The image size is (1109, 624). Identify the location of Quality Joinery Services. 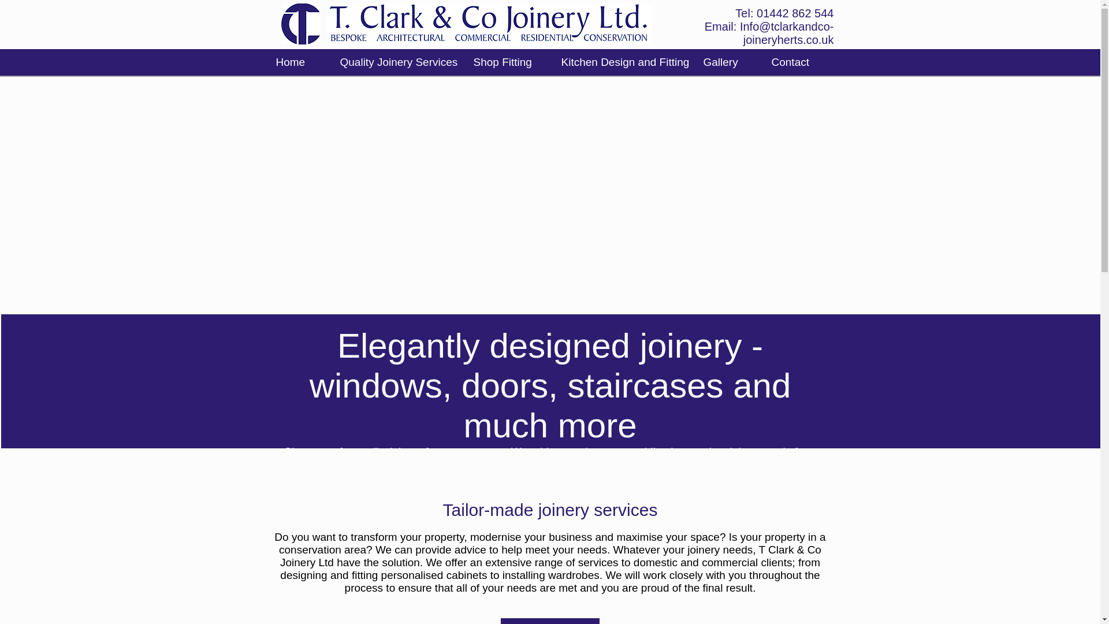
(398, 62).